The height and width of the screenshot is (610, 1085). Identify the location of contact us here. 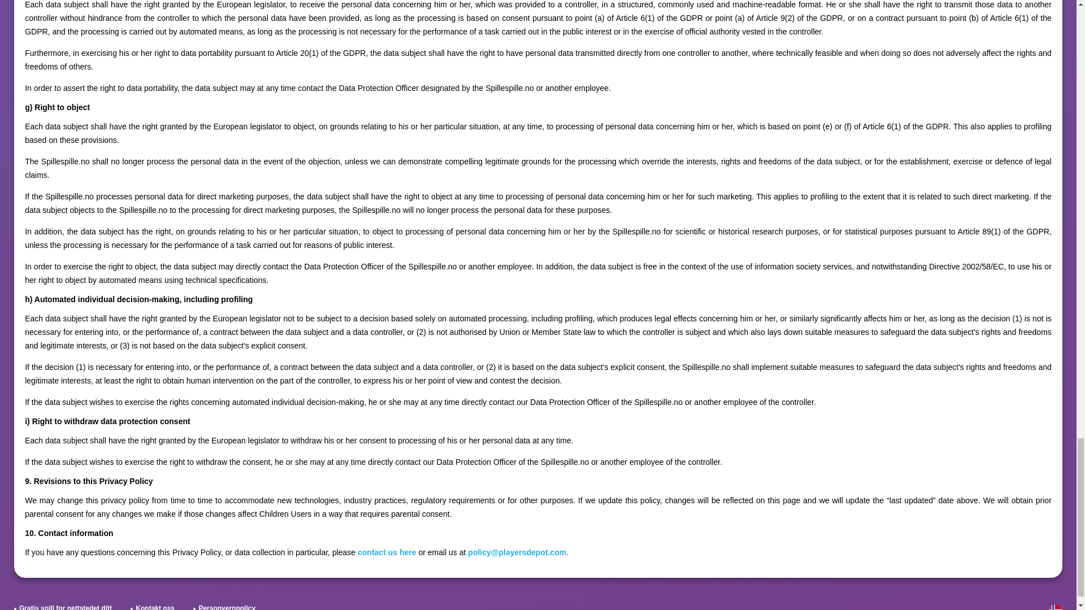
(387, 552).